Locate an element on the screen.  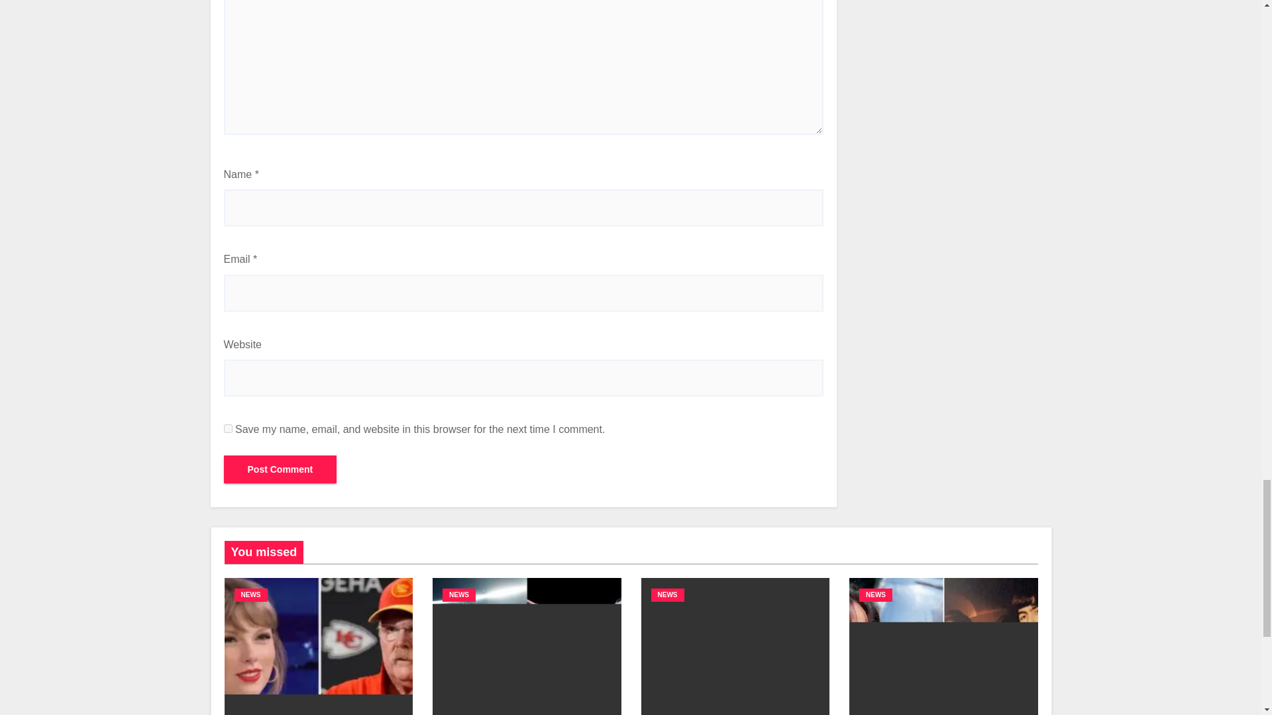
Post Comment is located at coordinates (280, 469).